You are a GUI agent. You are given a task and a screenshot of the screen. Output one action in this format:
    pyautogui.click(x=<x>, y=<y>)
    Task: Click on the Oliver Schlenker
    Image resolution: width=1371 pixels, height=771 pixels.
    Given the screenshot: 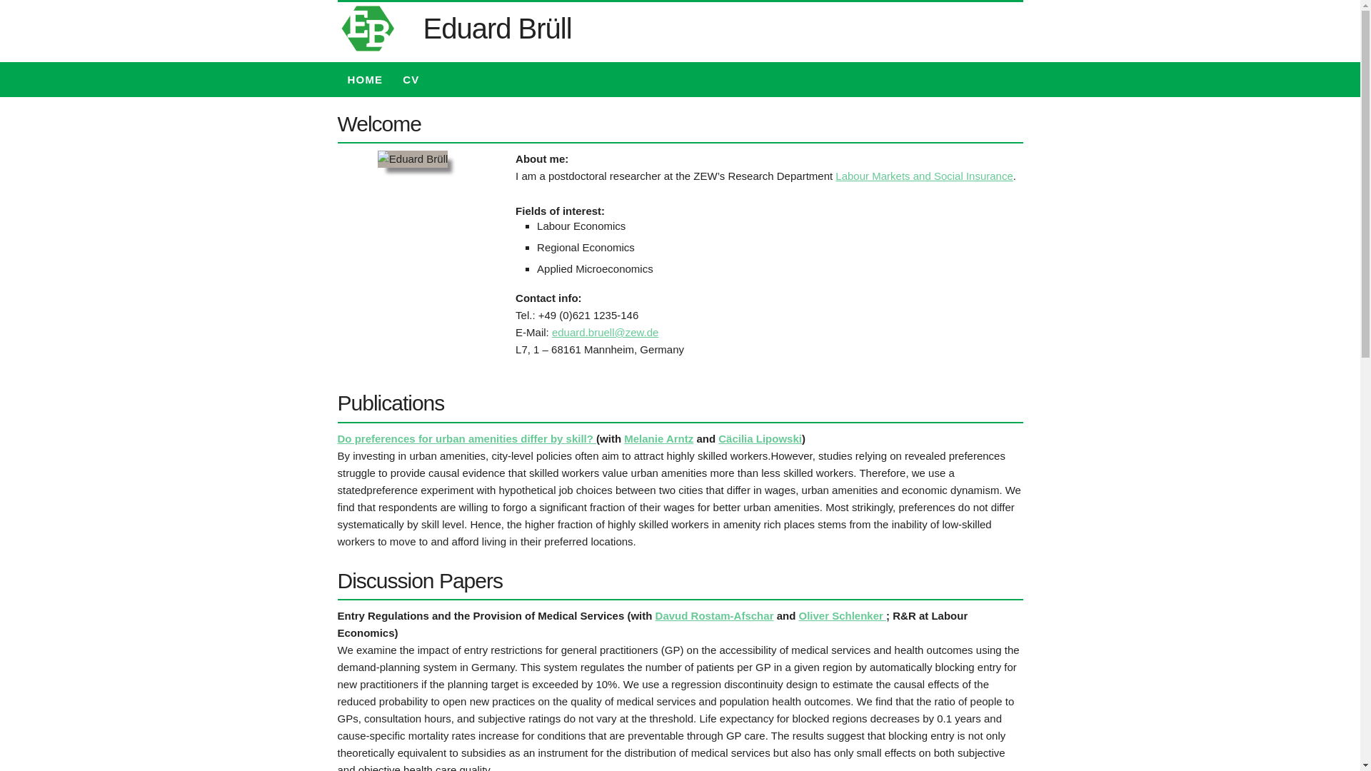 What is the action you would take?
    pyautogui.click(x=841, y=615)
    